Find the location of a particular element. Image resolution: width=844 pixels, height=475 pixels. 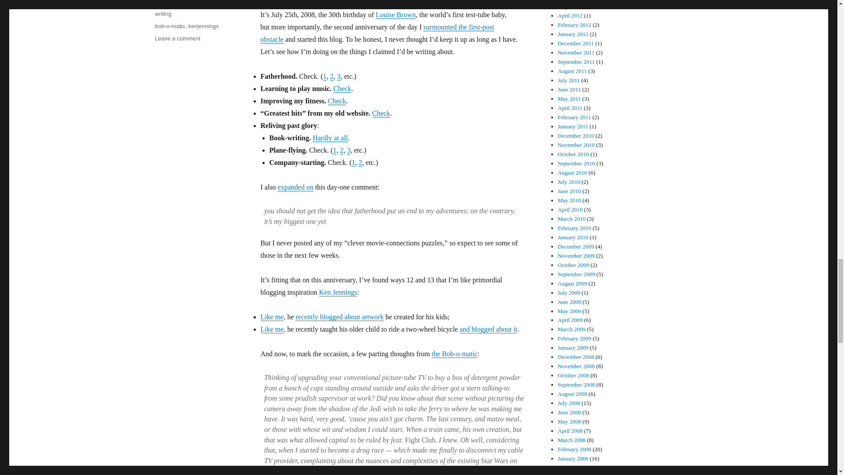

Louise Brown is located at coordinates (396, 15).